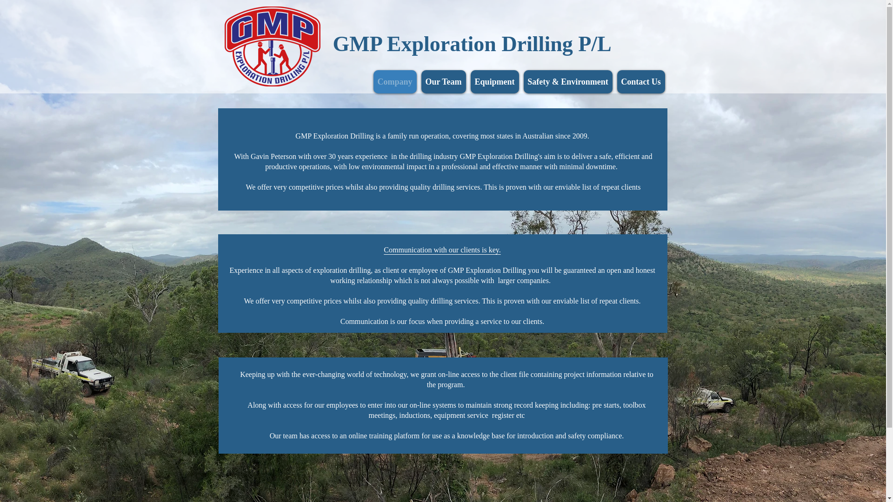  Describe the element at coordinates (495, 82) in the screenshot. I see `Equipment` at that location.